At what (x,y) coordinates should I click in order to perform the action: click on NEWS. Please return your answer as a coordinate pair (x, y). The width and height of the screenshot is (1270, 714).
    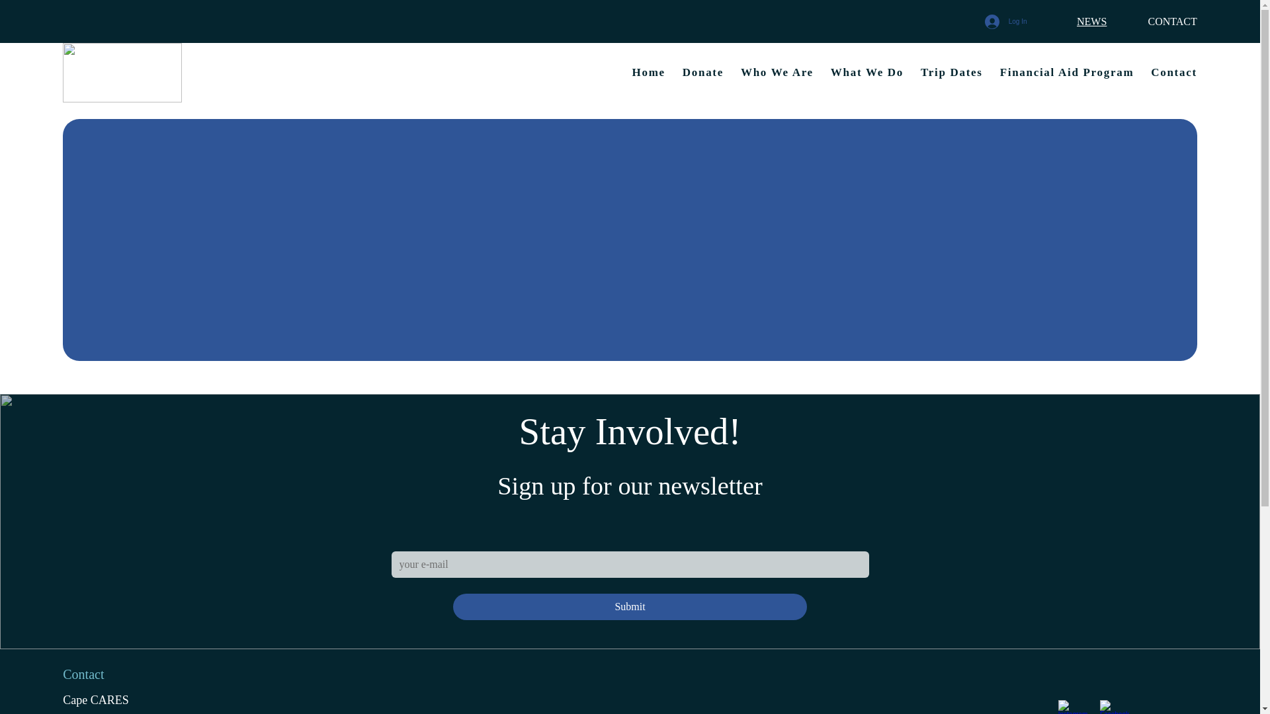
    Looking at the image, I should click on (1091, 21).